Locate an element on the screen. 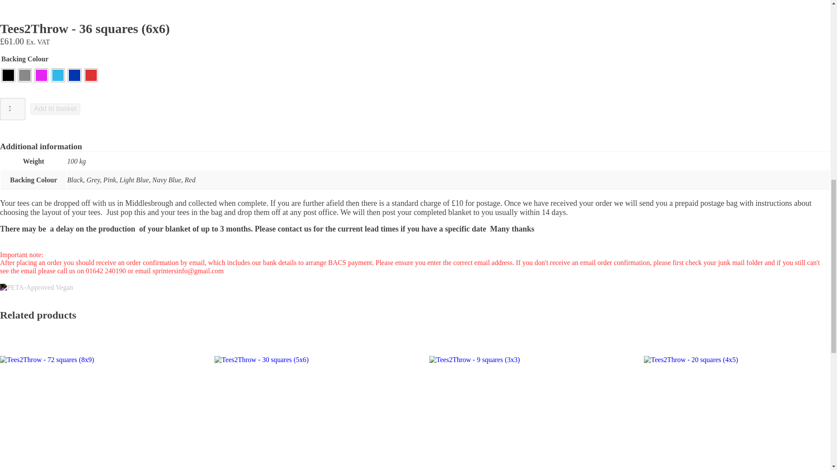 The height and width of the screenshot is (470, 837). Grey is located at coordinates (25, 75).